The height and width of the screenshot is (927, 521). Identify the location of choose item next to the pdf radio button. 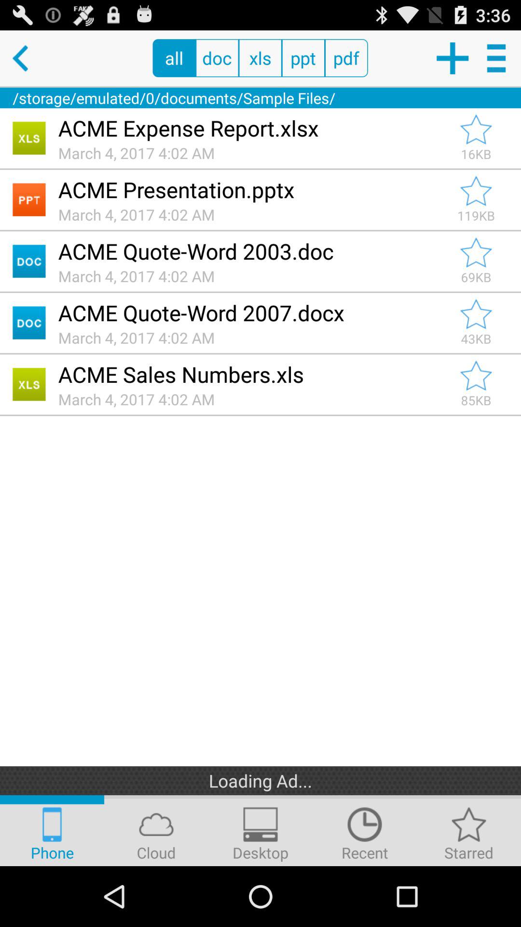
(452, 58).